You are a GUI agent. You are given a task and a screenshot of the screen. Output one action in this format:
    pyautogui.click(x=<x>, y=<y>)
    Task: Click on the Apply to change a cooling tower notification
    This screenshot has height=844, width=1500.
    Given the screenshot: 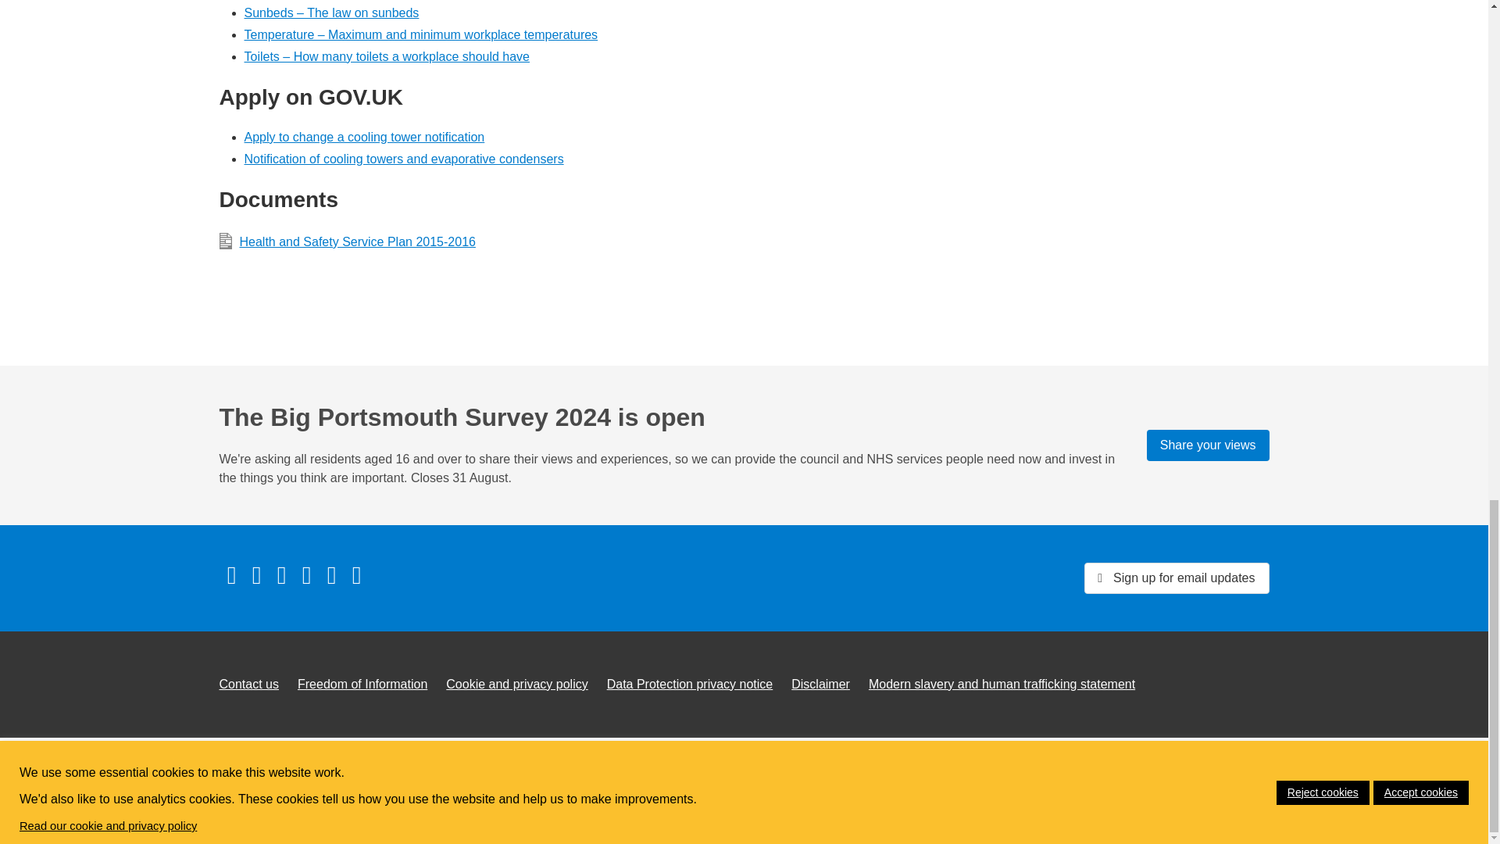 What is the action you would take?
    pyautogui.click(x=364, y=137)
    